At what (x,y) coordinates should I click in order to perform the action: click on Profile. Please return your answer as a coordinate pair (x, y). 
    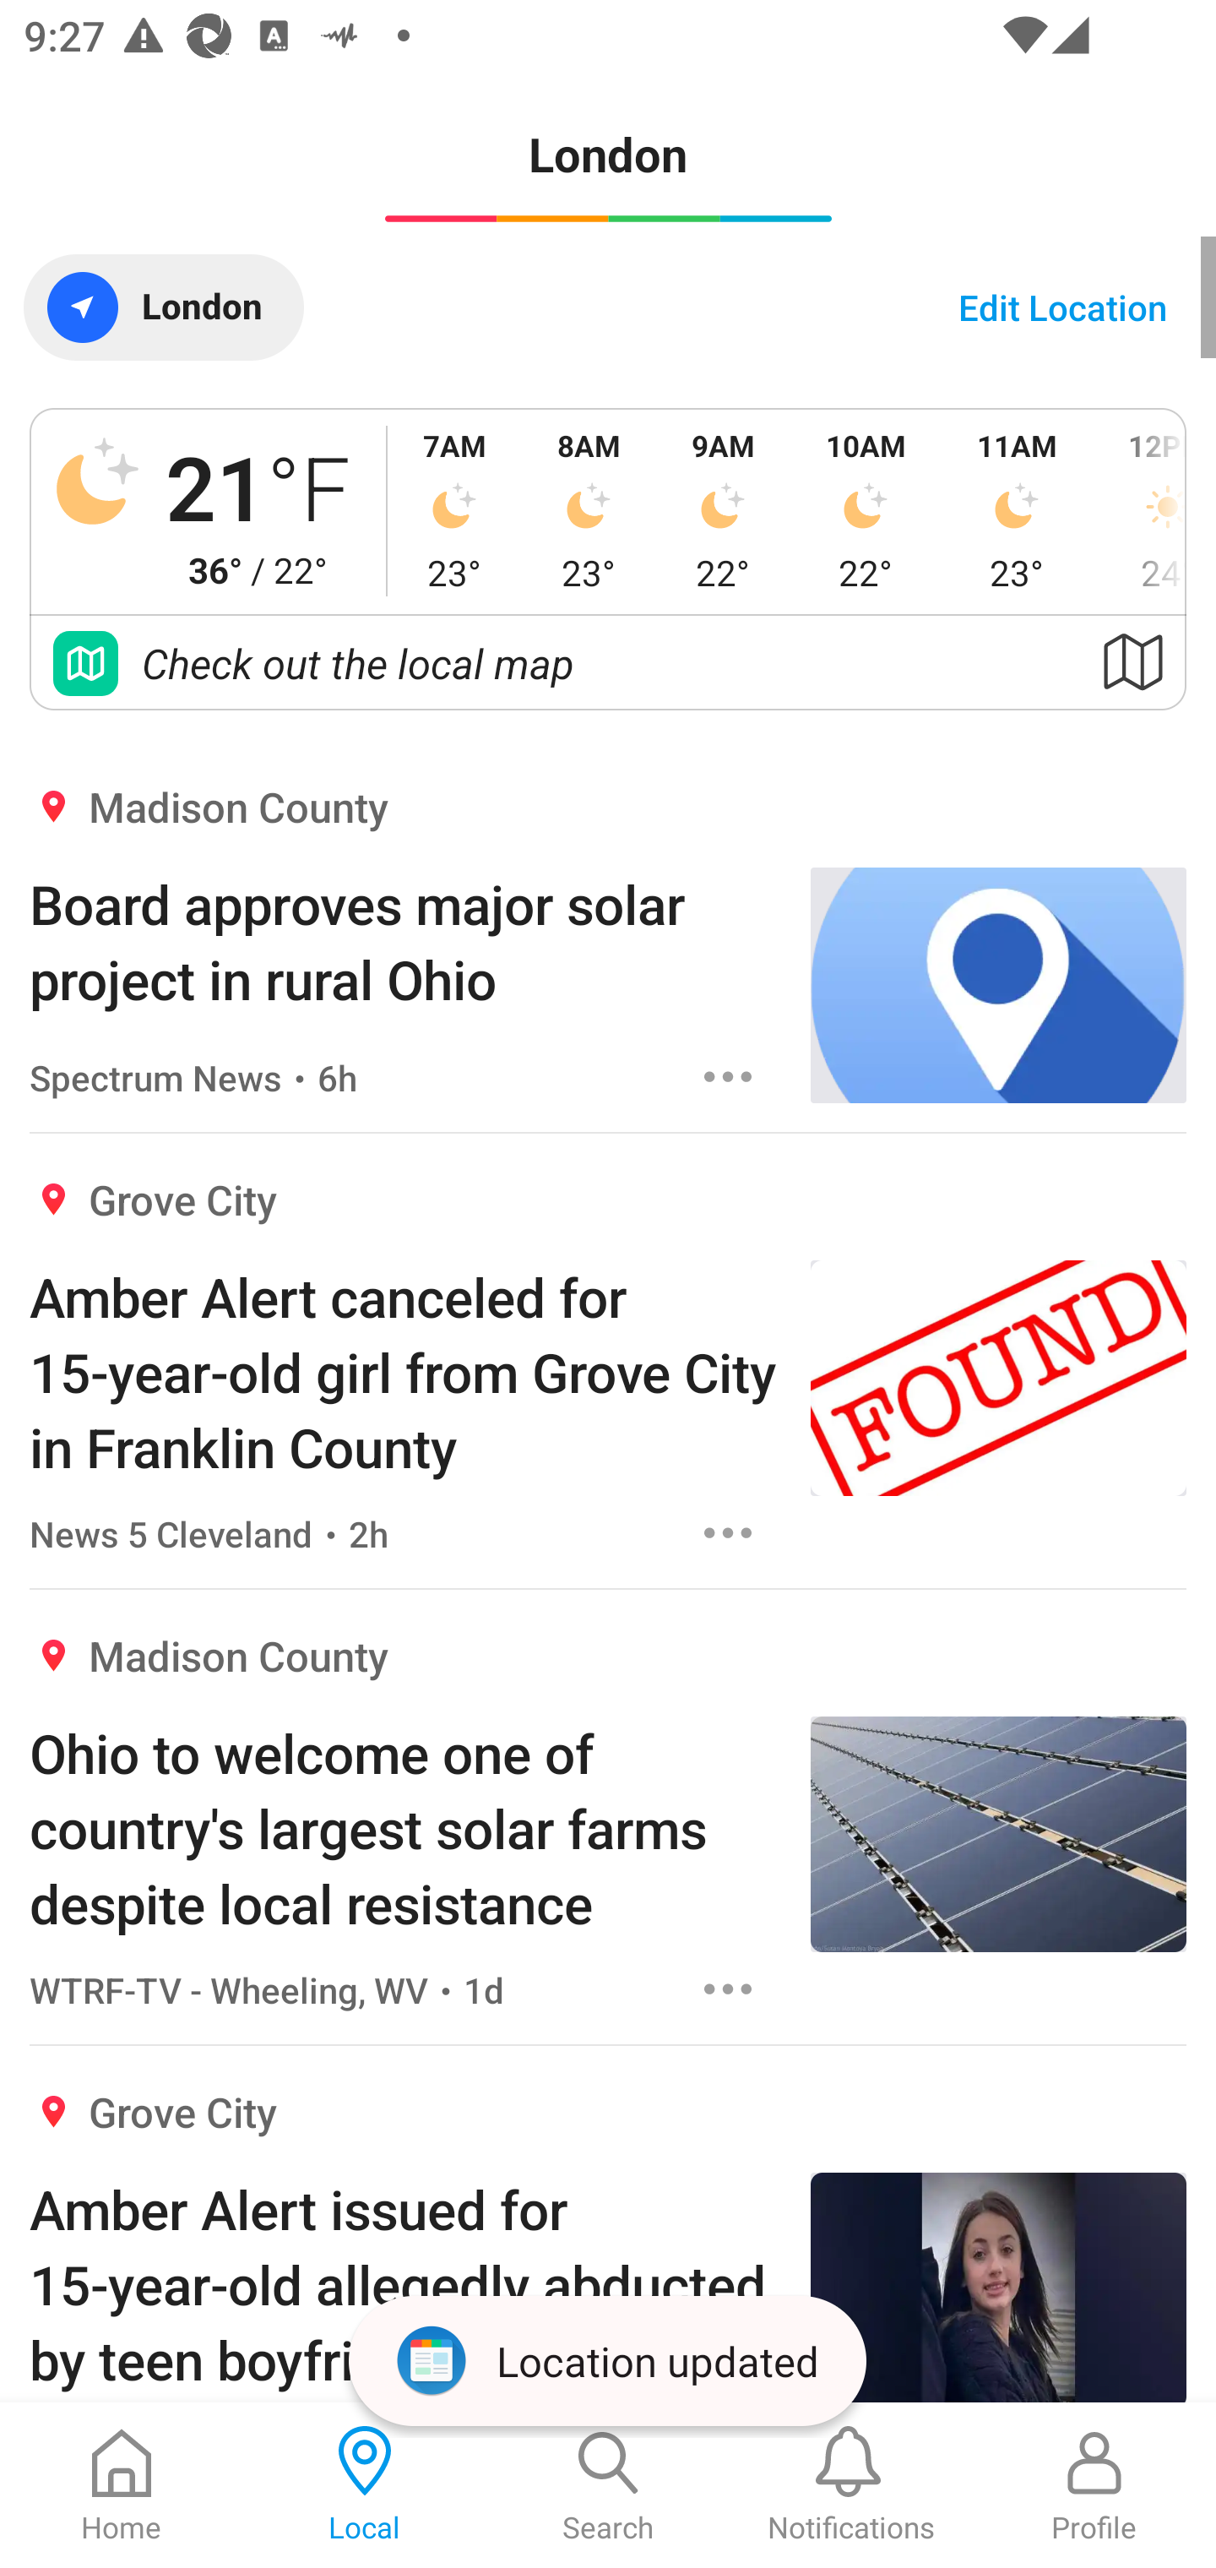
    Looking at the image, I should click on (1094, 2485).